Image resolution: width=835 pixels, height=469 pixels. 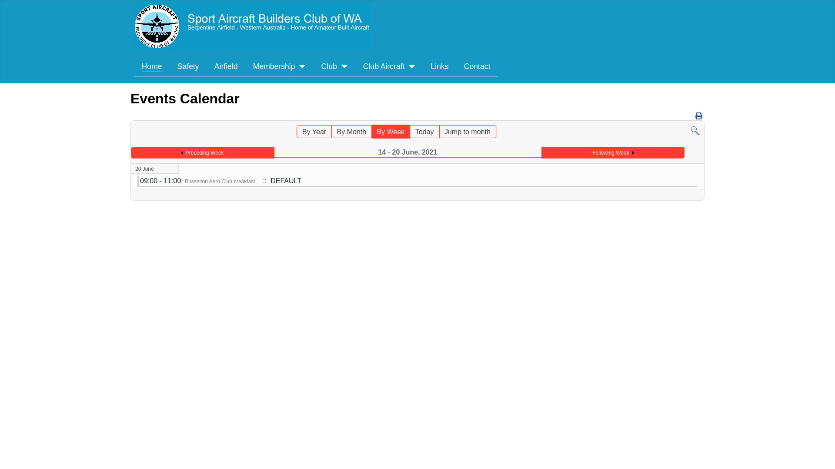 I want to click on By Year, so click(x=314, y=132).